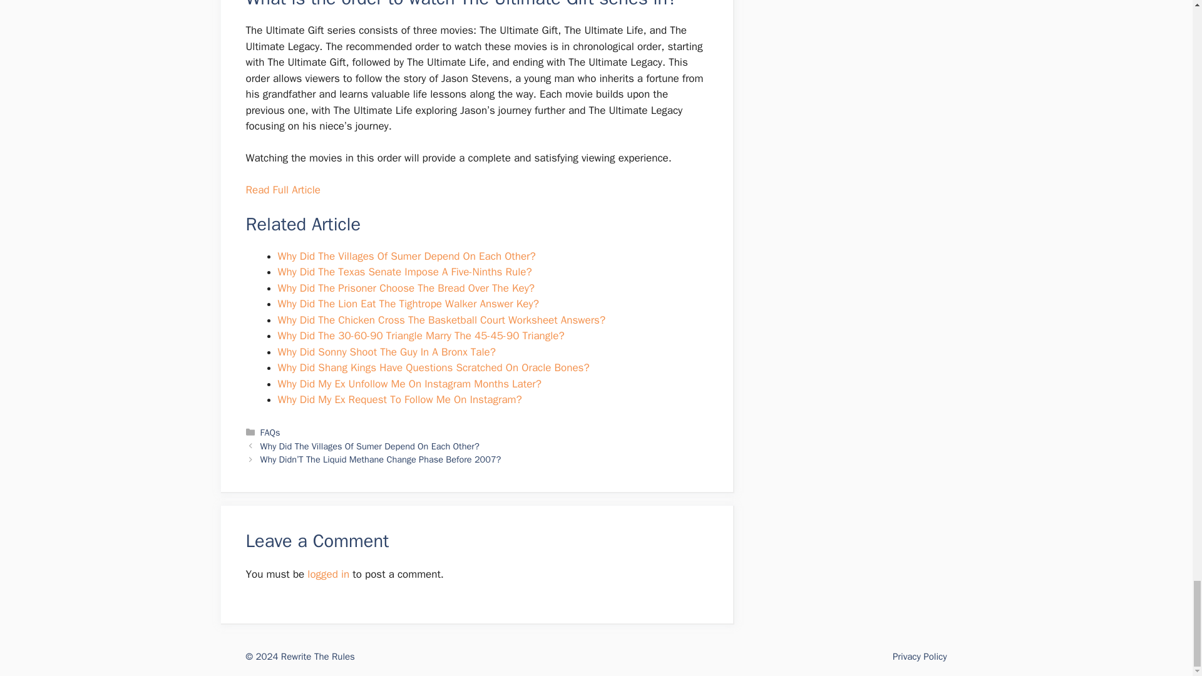 Image resolution: width=1202 pixels, height=676 pixels. What do you see at coordinates (404, 272) in the screenshot?
I see `Why Did The Texas Senate Impose A Five-Ninths Rule?` at bounding box center [404, 272].